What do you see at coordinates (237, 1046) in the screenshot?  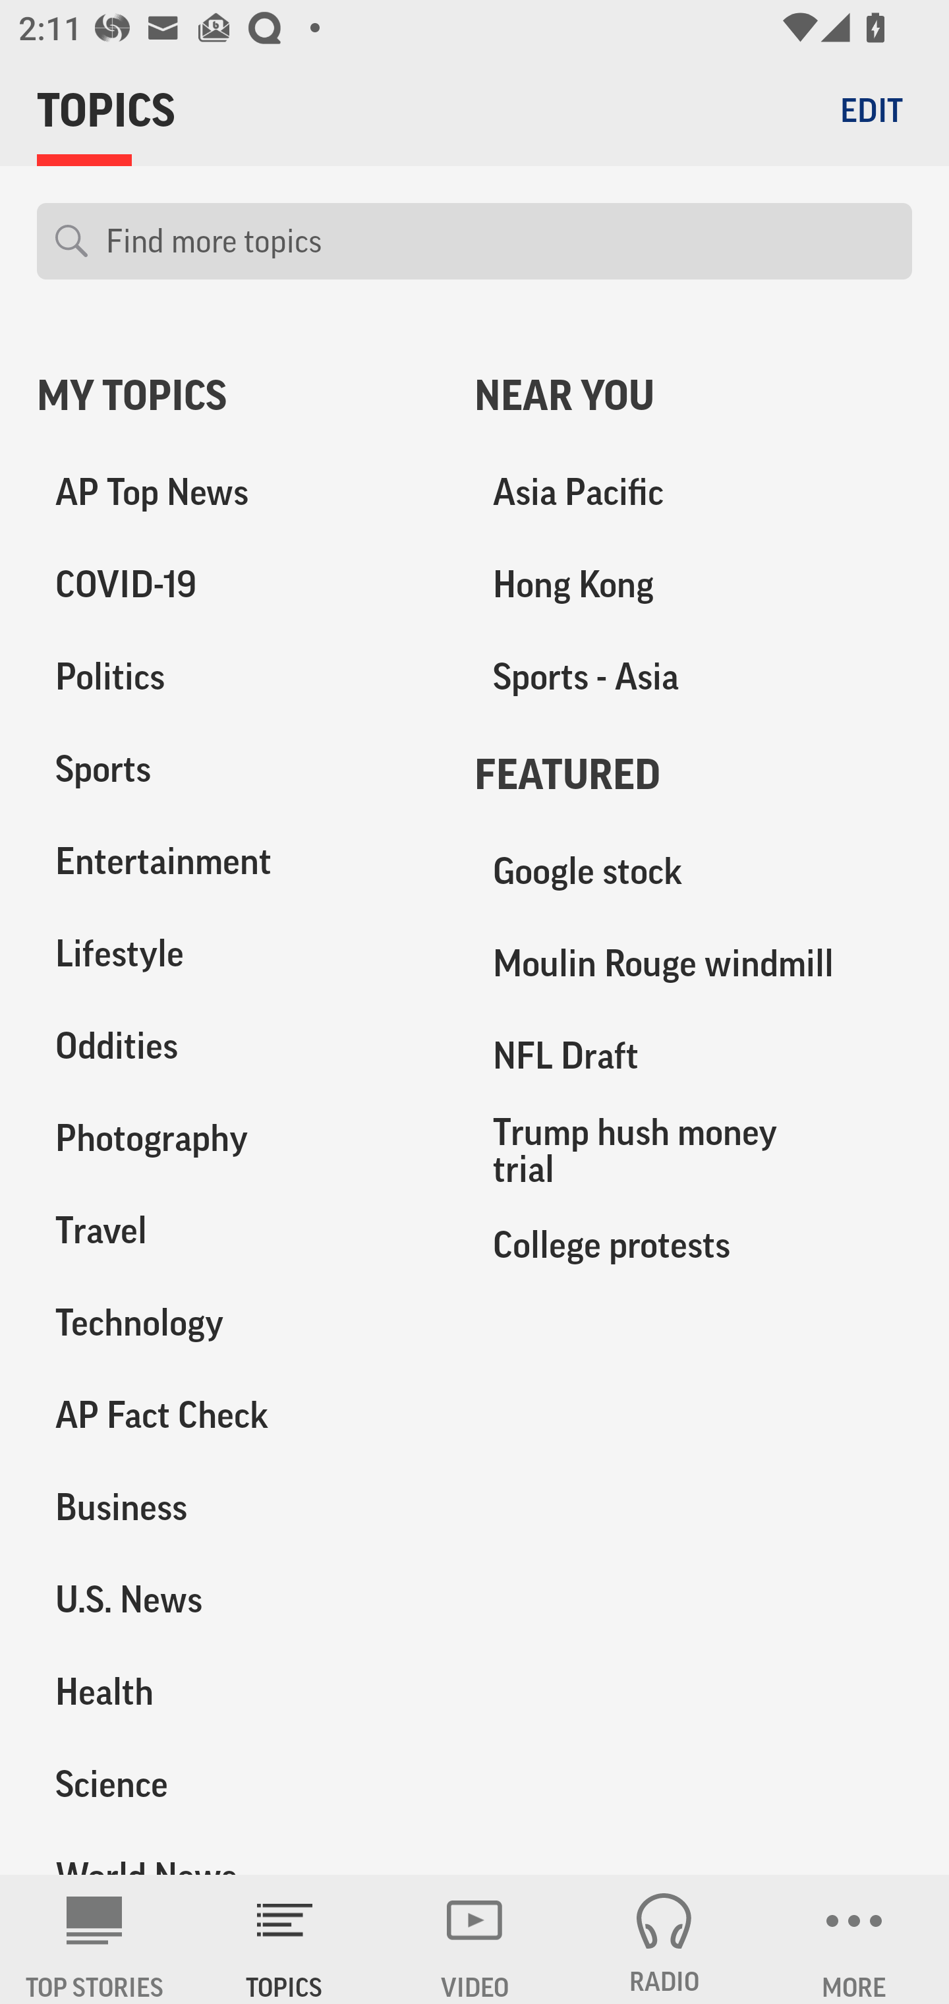 I see `Oddities` at bounding box center [237, 1046].